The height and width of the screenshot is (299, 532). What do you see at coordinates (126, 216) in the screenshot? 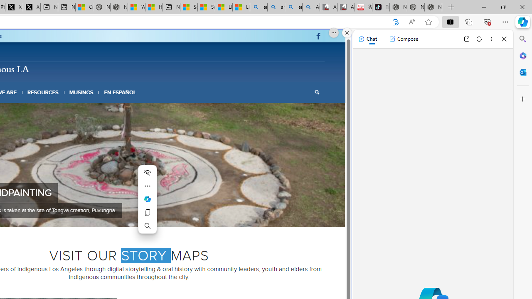
I see `4` at bounding box center [126, 216].